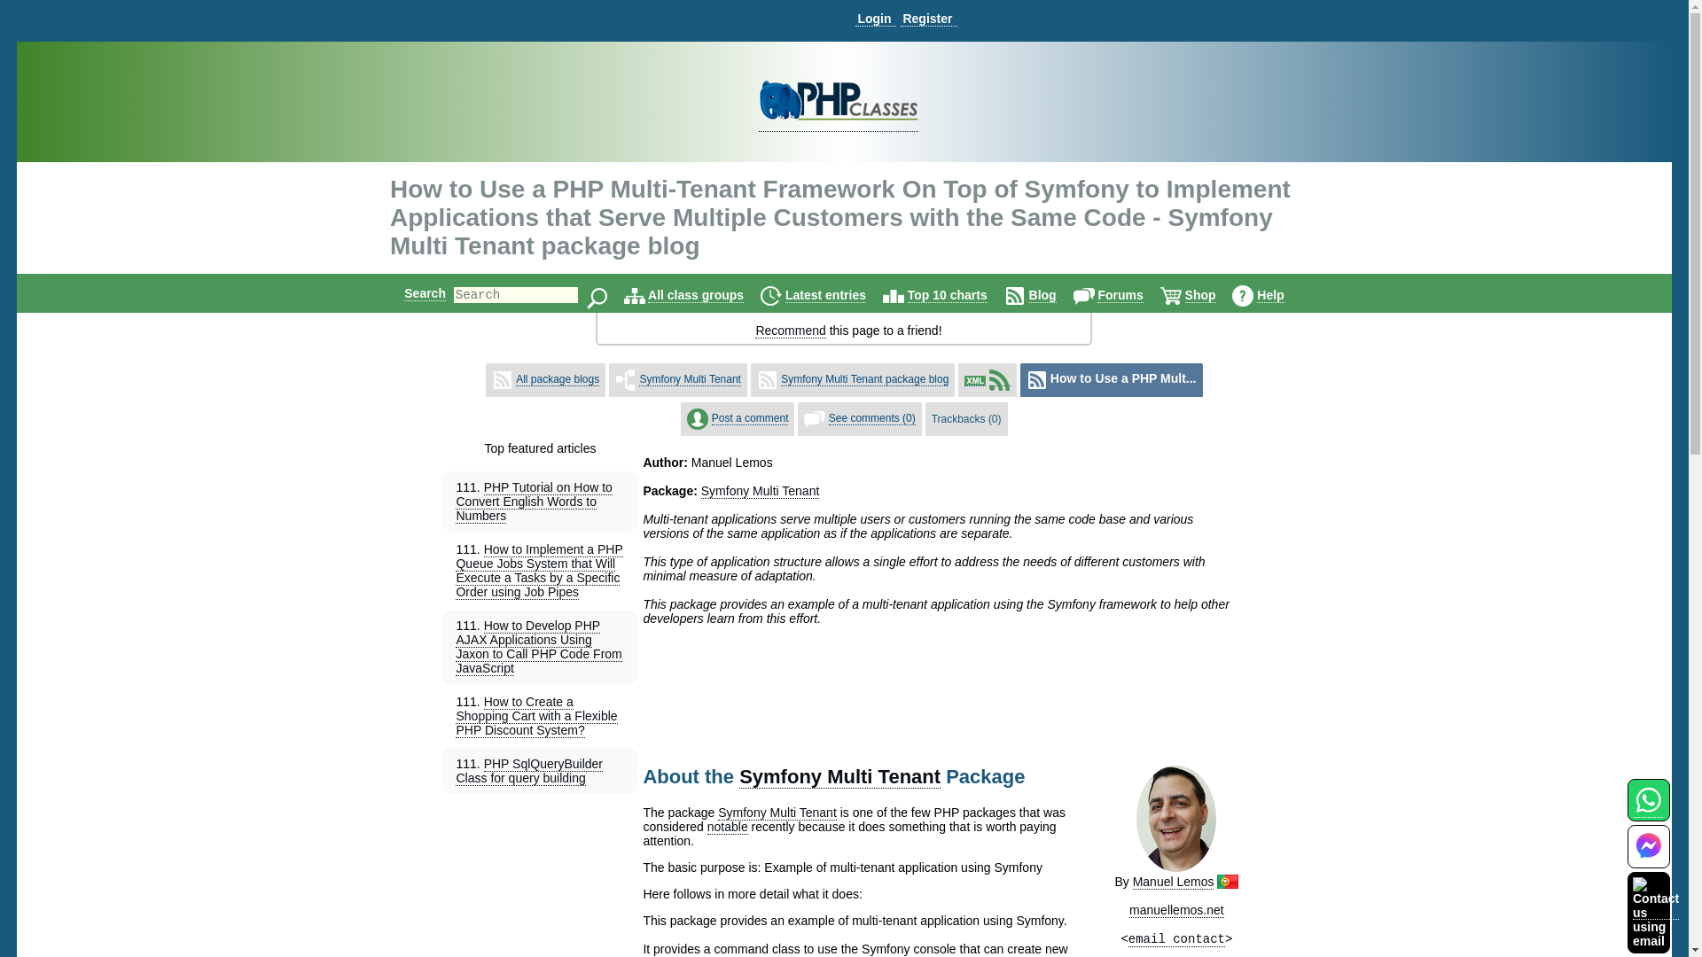  I want to click on Recommend, so click(791, 331).